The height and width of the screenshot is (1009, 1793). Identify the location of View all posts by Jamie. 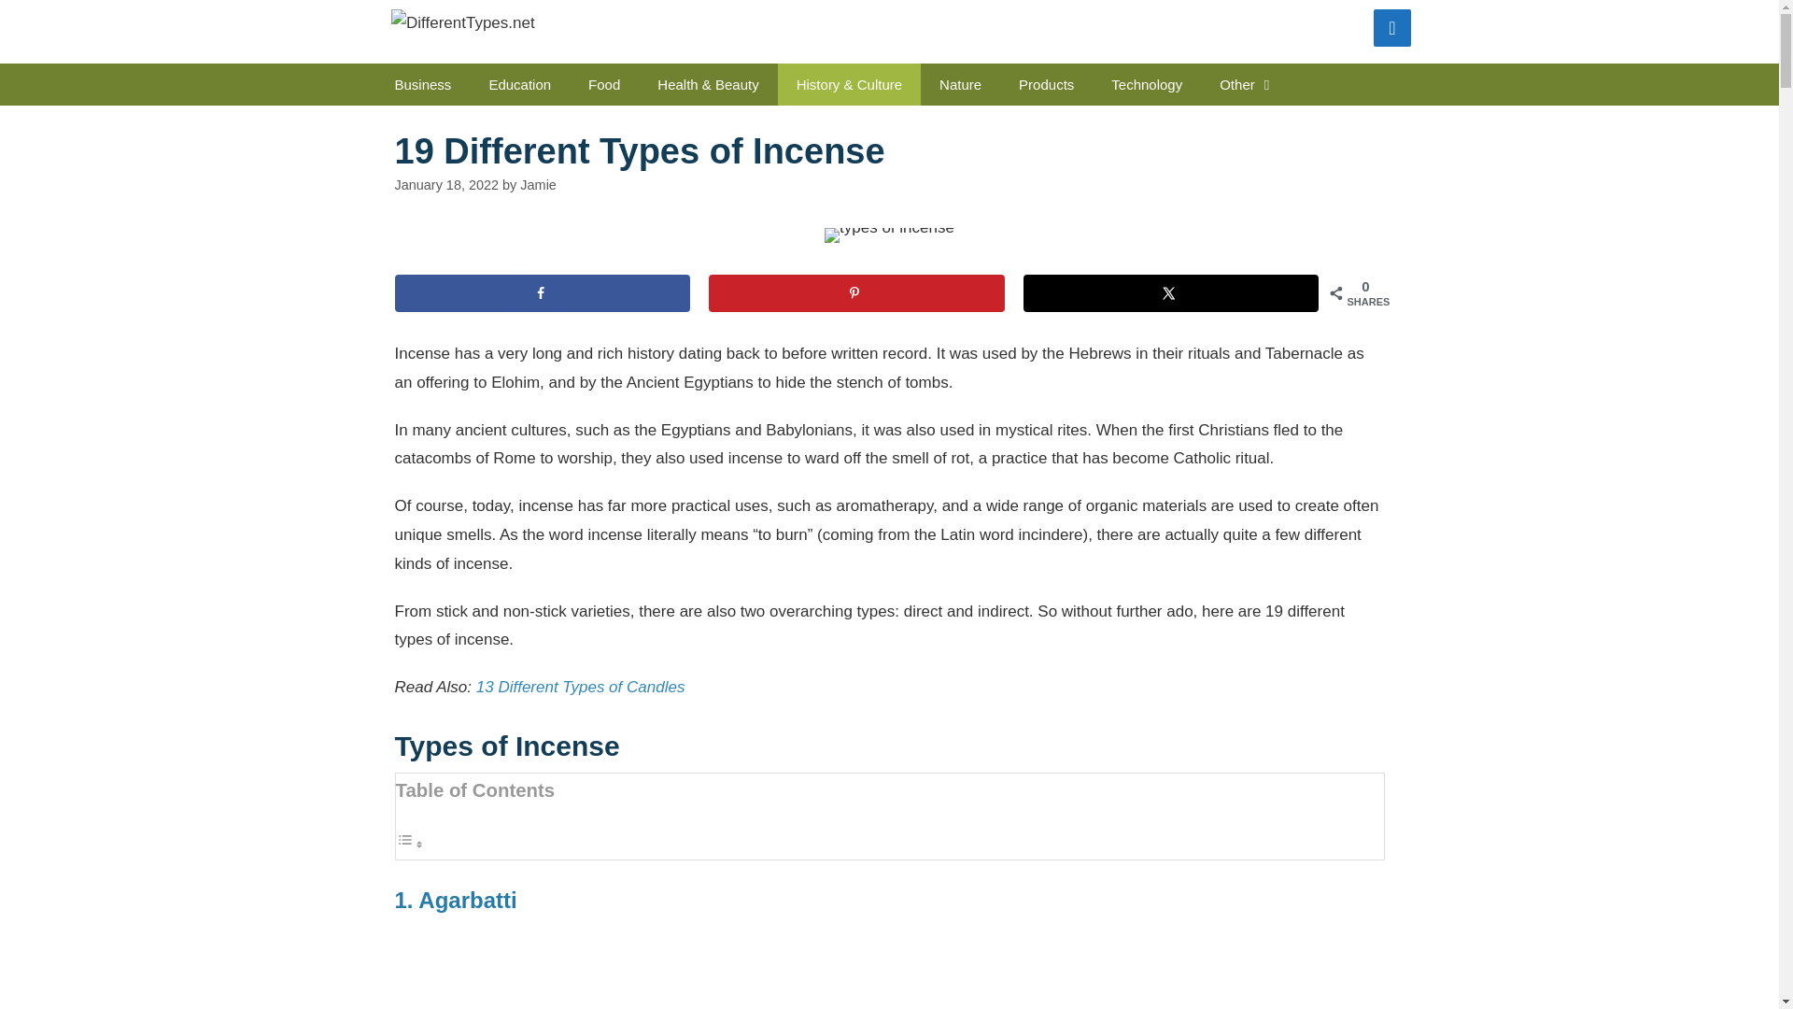
(538, 185).